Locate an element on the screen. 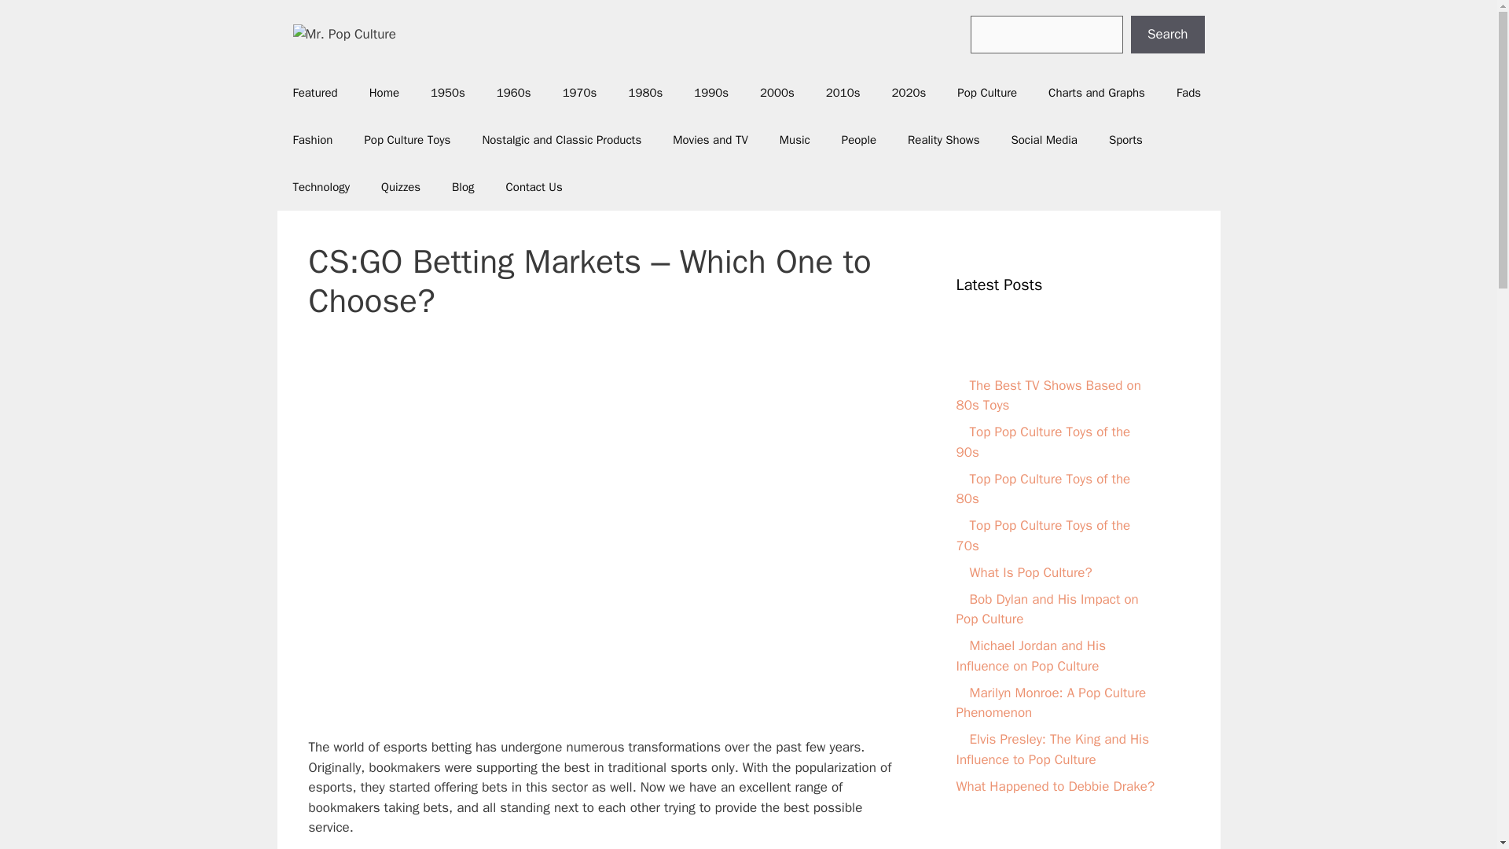 The height and width of the screenshot is (849, 1509). 2010s is located at coordinates (843, 92).